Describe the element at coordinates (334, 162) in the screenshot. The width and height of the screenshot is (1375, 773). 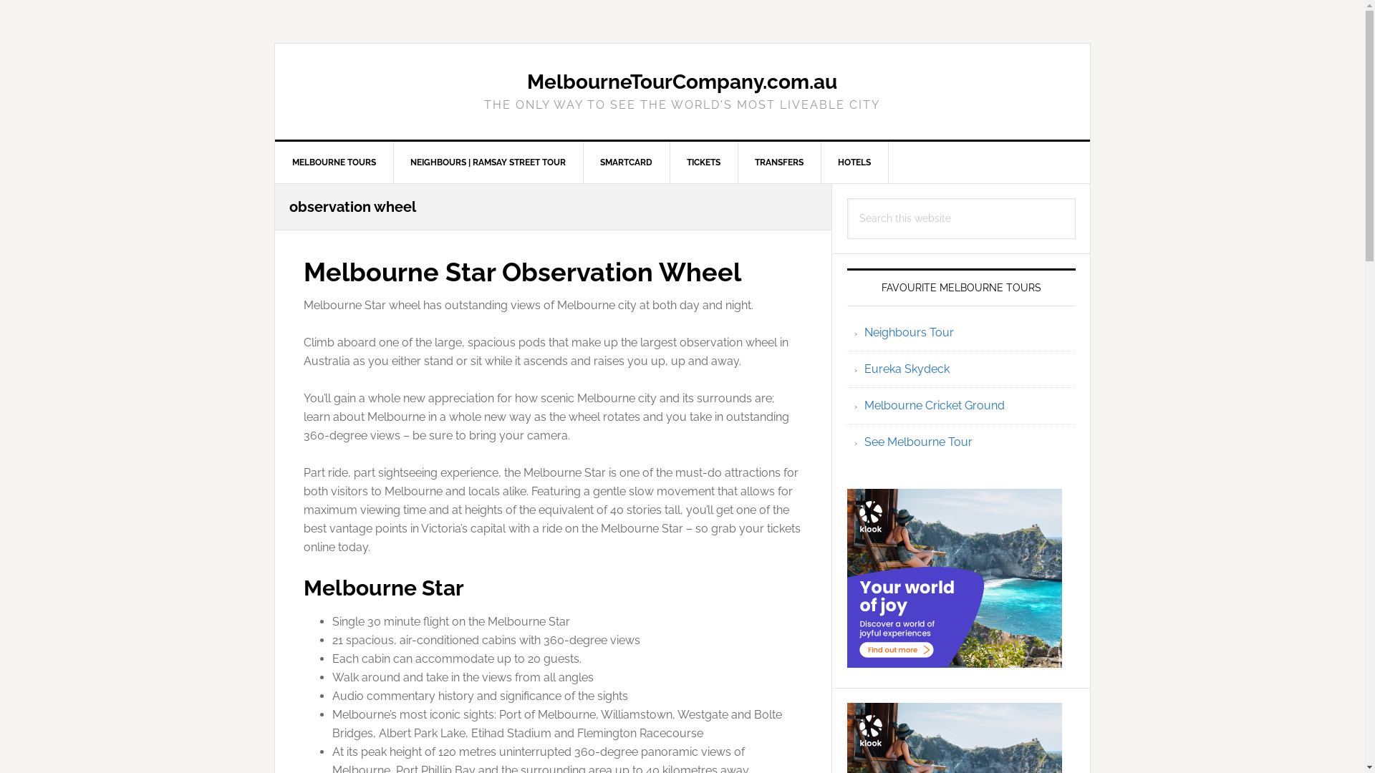
I see `MELBOURNE TOURS` at that location.